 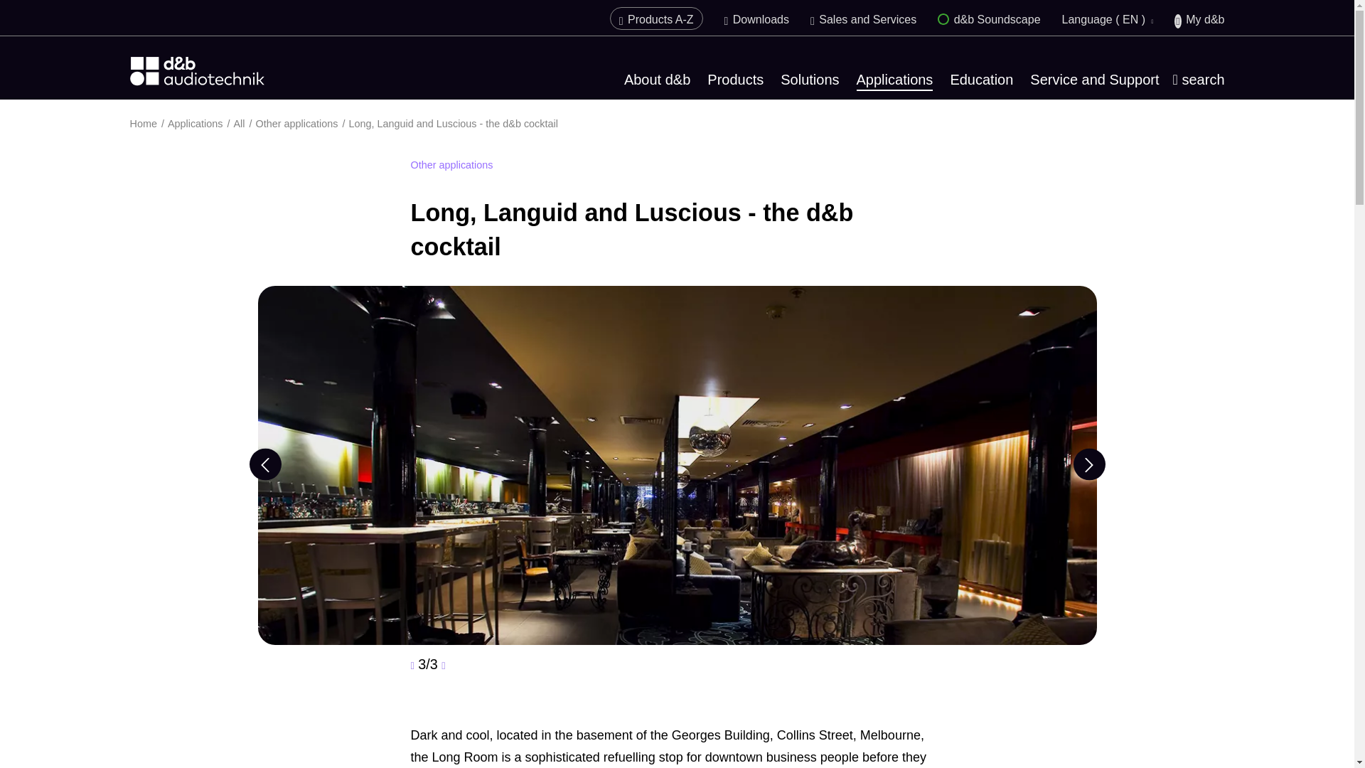 What do you see at coordinates (200, 124) in the screenshot?
I see `Applications` at bounding box center [200, 124].